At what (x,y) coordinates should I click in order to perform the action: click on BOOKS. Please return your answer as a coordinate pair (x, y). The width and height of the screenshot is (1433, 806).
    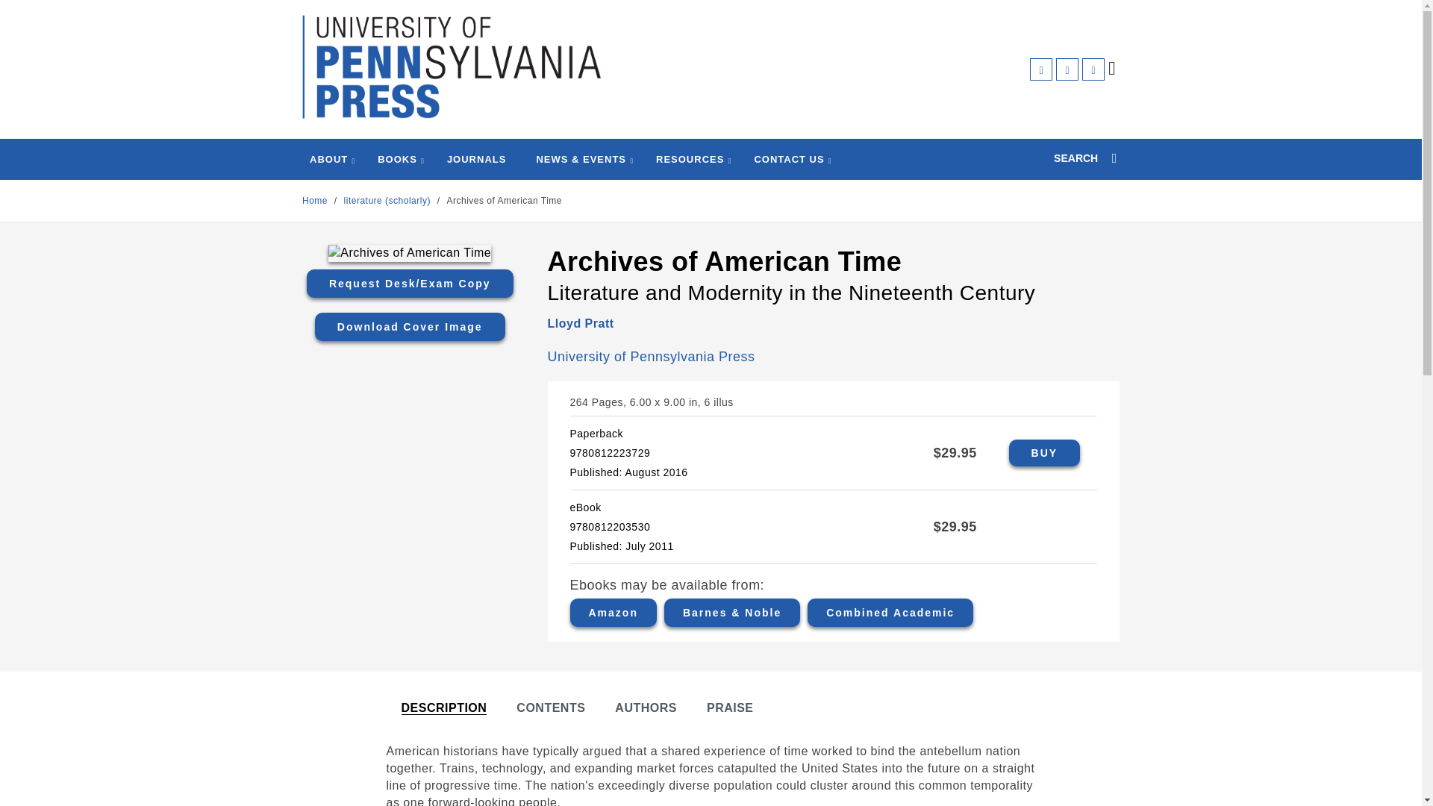
    Looking at the image, I should click on (397, 160).